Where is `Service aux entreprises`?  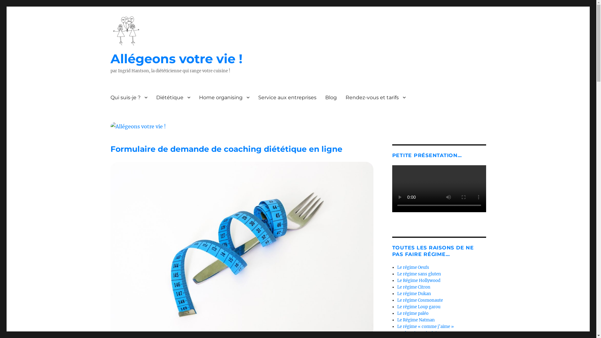
Service aux entreprises is located at coordinates (287, 97).